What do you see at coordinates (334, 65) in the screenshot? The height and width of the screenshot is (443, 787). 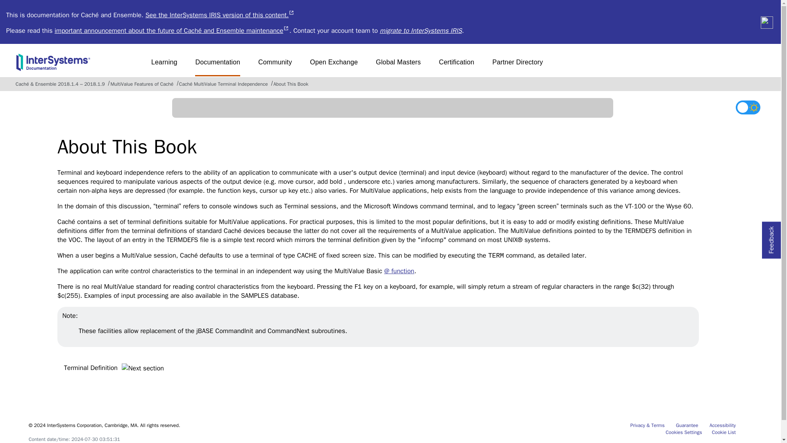 I see `Cookie List` at bounding box center [334, 65].